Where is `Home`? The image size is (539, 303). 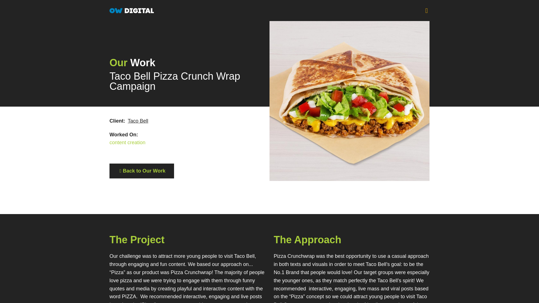
Home is located at coordinates (269, 10).